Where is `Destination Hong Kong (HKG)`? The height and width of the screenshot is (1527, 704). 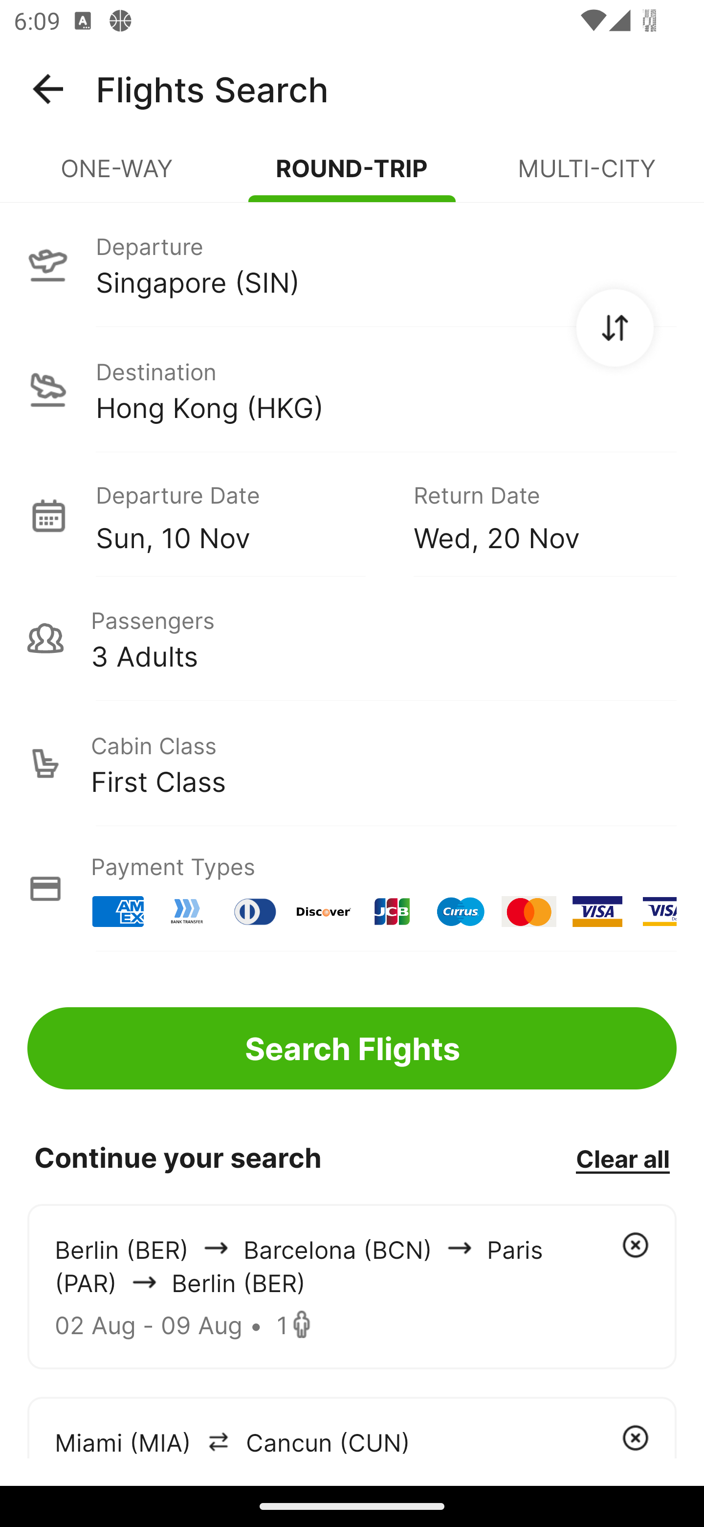 Destination Hong Kong (HKG) is located at coordinates (352, 390).